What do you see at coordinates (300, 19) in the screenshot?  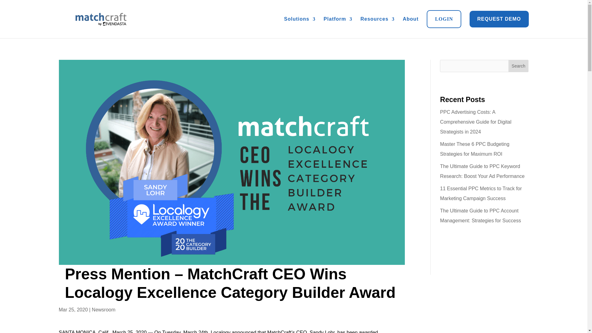 I see `Solutions` at bounding box center [300, 19].